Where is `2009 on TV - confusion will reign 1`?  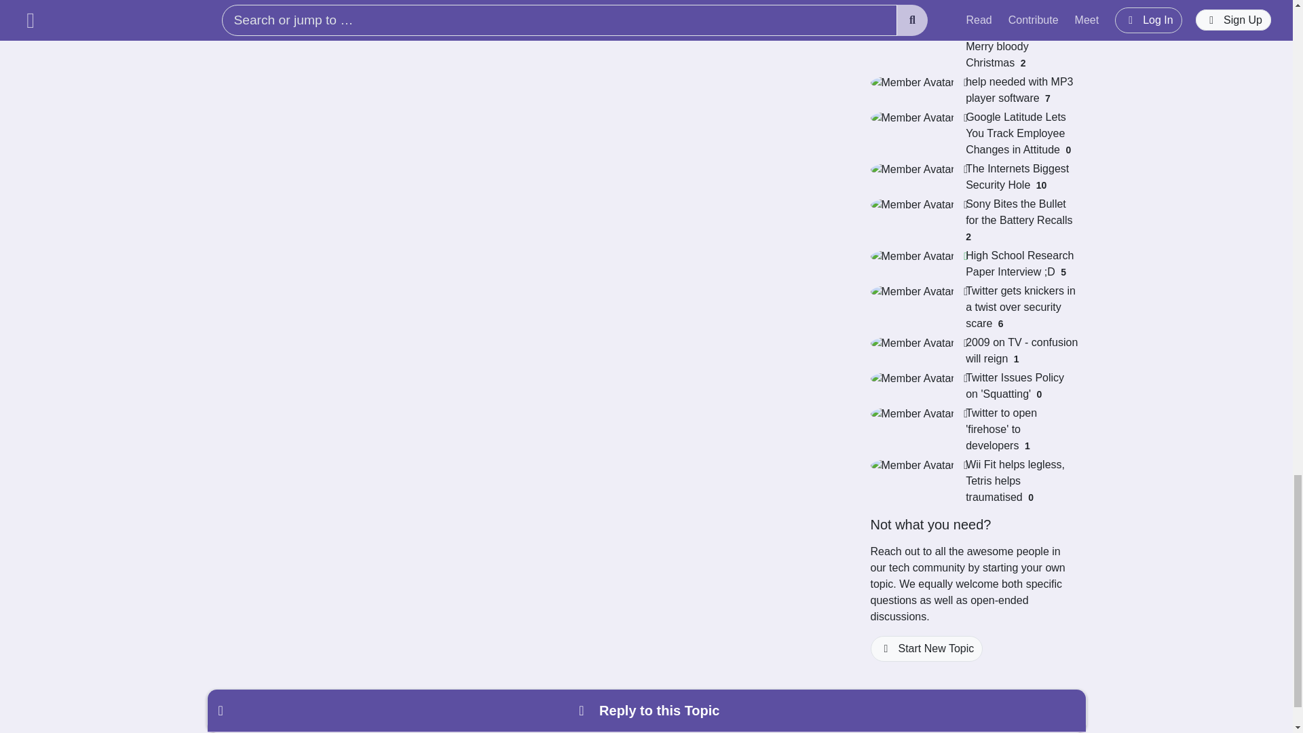 2009 on TV - confusion will reign 1 is located at coordinates (973, 350).